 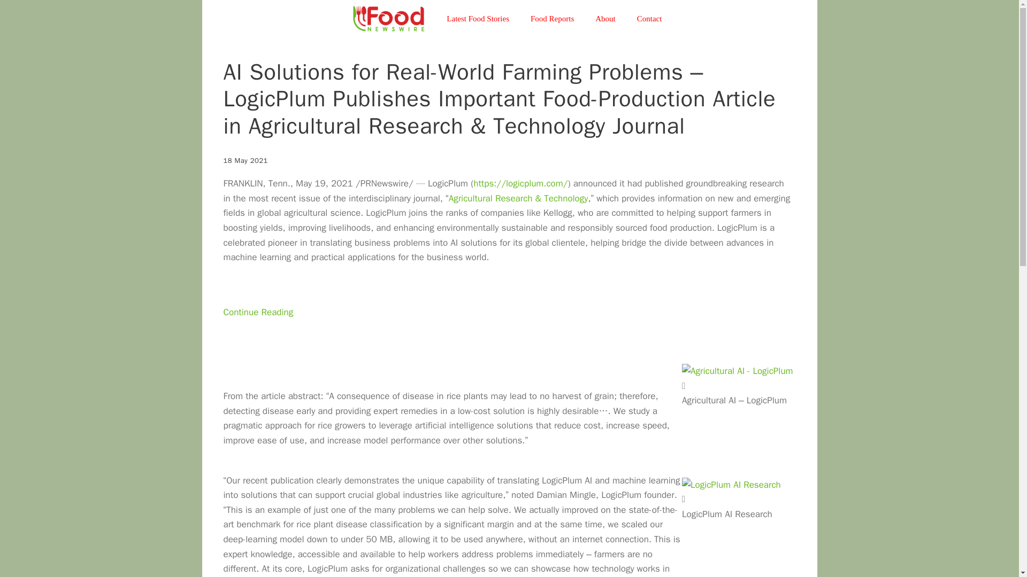 What do you see at coordinates (606, 18) in the screenshot?
I see `About` at bounding box center [606, 18].